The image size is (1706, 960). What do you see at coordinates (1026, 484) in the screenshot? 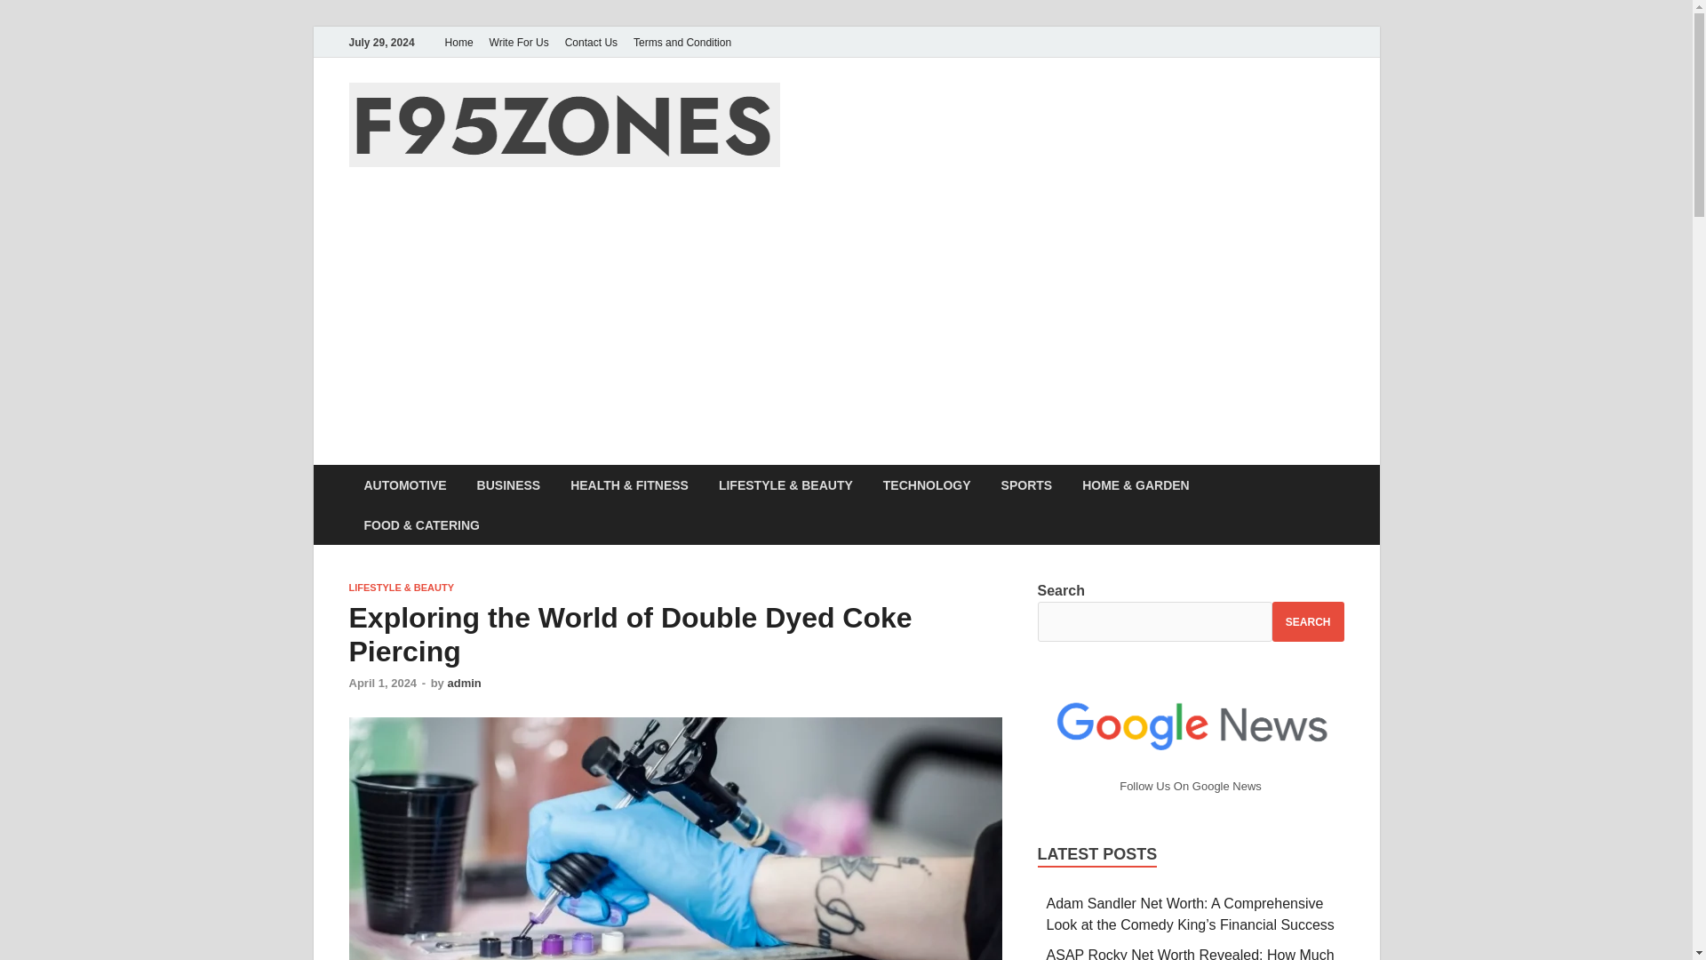
I see `SPORTS` at bounding box center [1026, 484].